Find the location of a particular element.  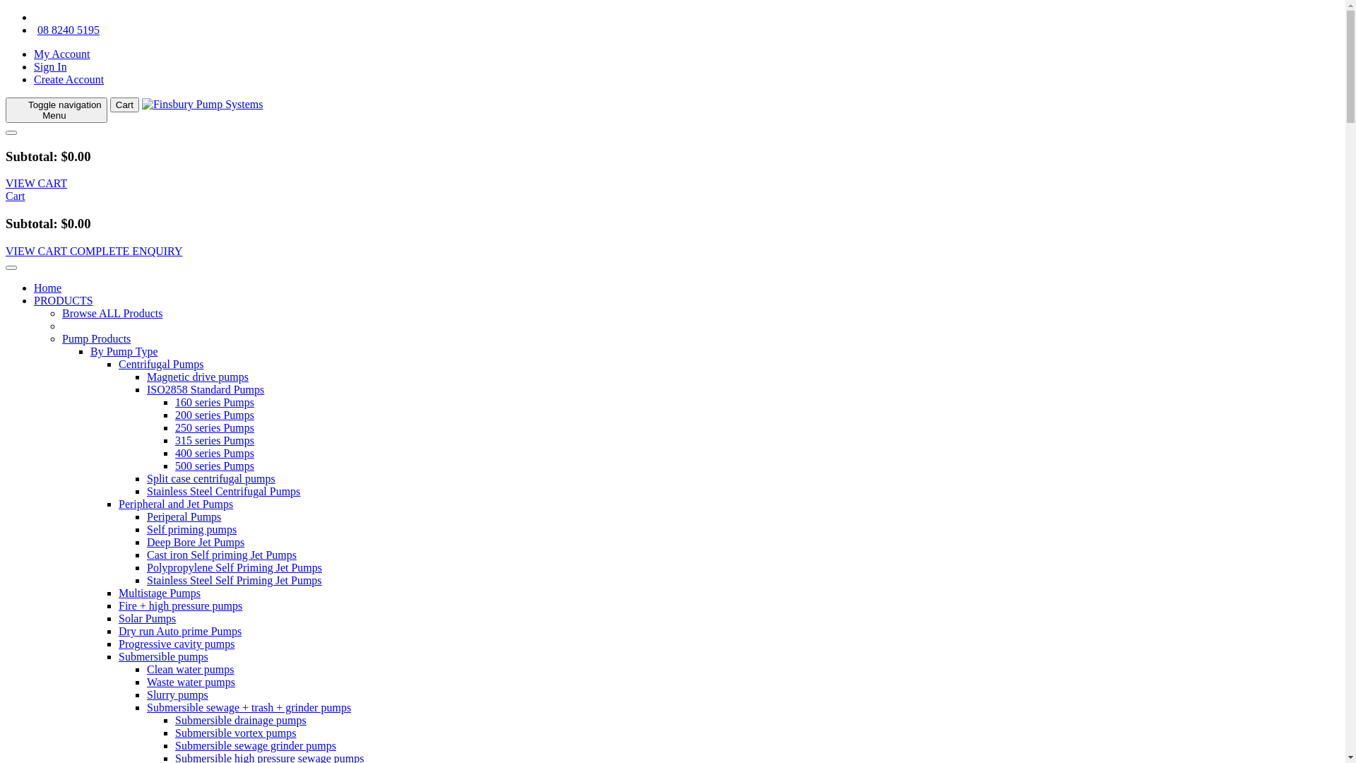

500 series Pumps is located at coordinates (215, 466).